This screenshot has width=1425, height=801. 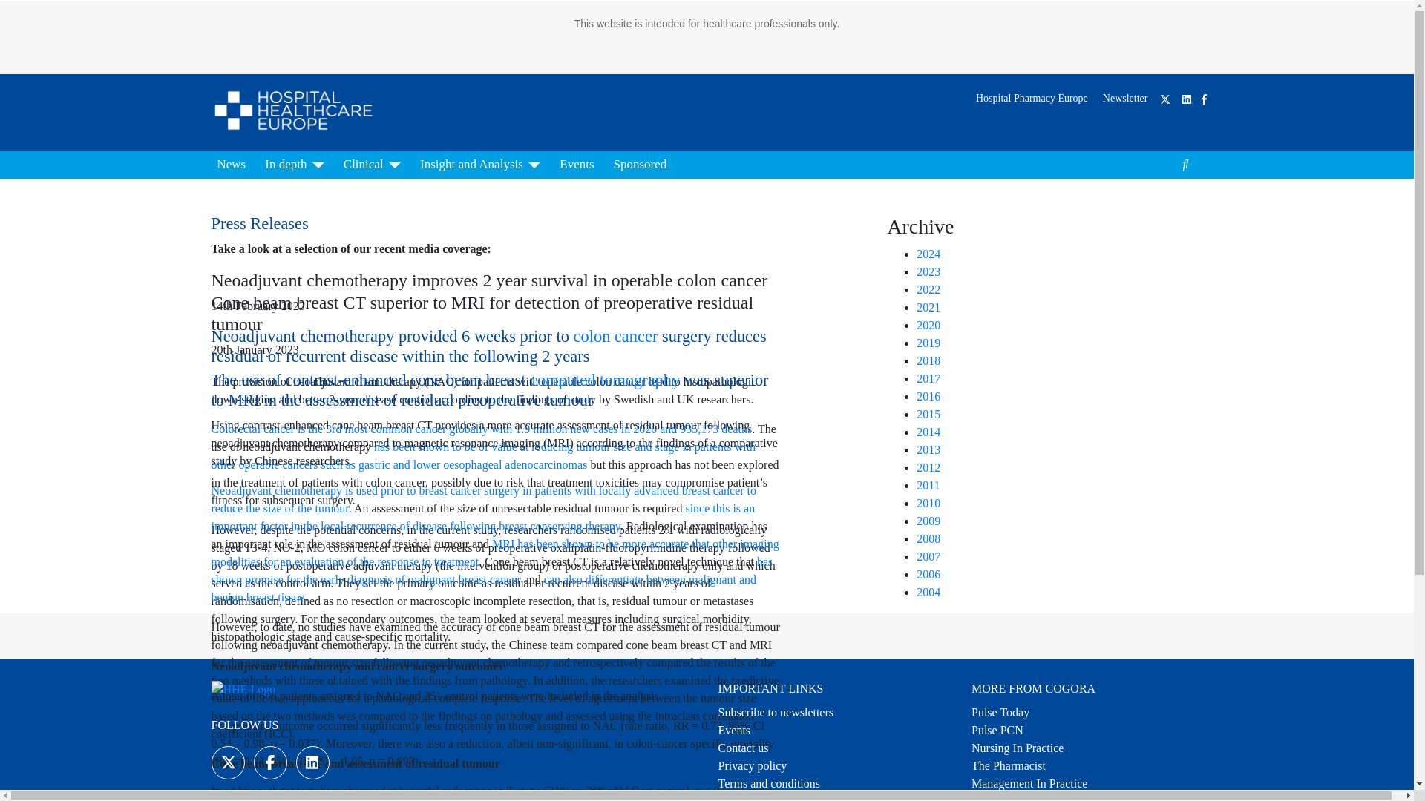 What do you see at coordinates (753, 765) in the screenshot?
I see `Privacy policy` at bounding box center [753, 765].